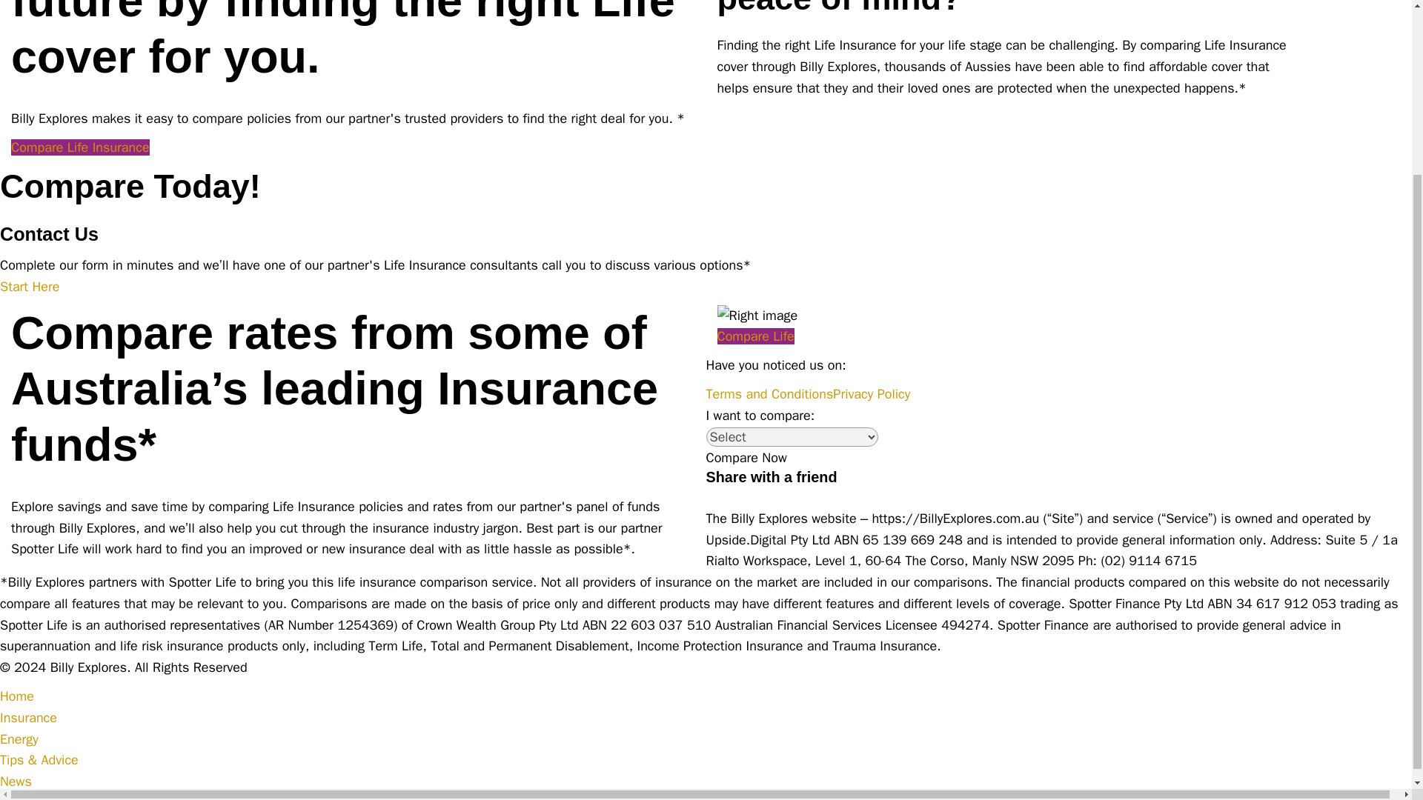 This screenshot has width=1423, height=800. I want to click on Compare Now, so click(746, 458).